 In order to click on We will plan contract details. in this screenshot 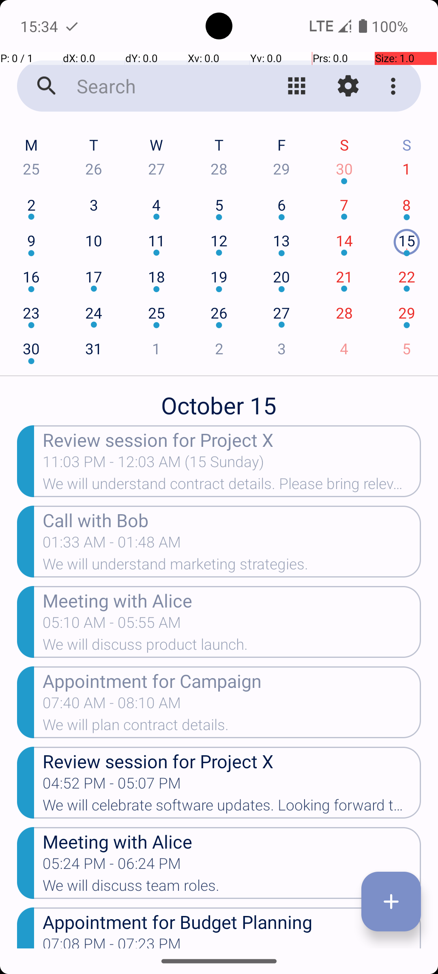, I will do `click(232, 727)`.